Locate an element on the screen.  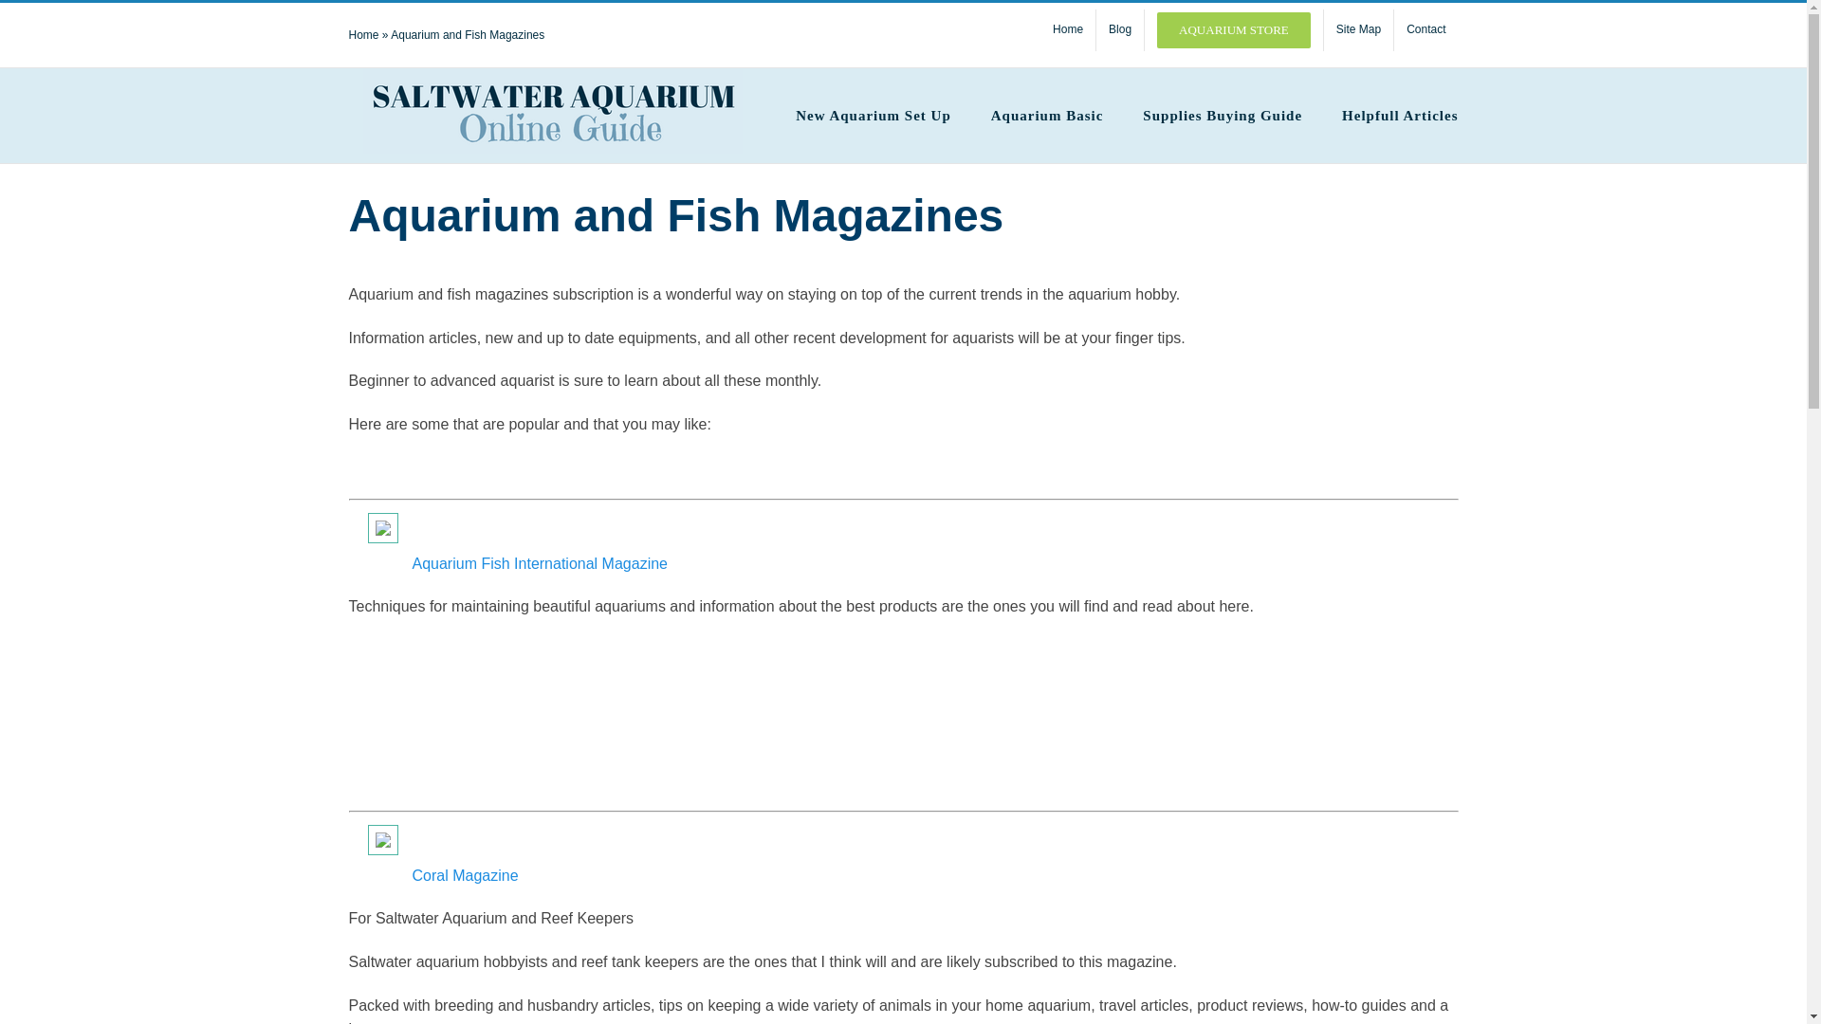
Helpfull Articles is located at coordinates (1400, 116).